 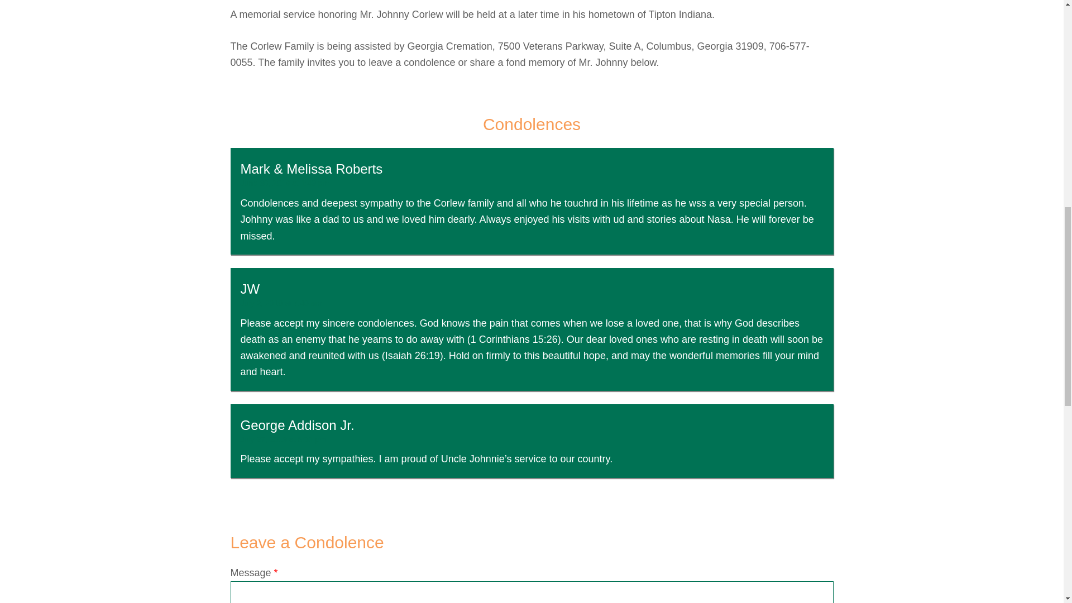 What do you see at coordinates (281, 303) in the screenshot?
I see `July 2, 2019 at 7:40 am` at bounding box center [281, 303].